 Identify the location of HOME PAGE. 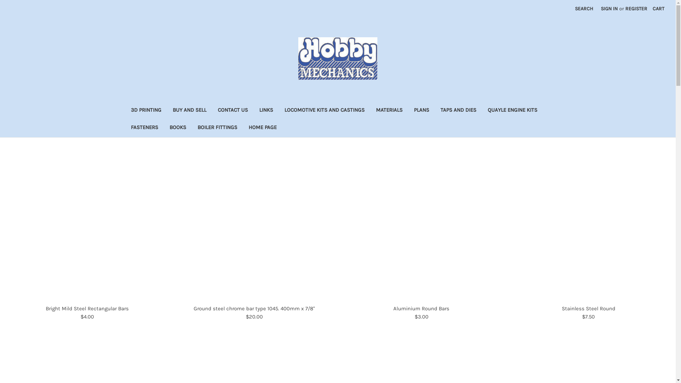
(262, 128).